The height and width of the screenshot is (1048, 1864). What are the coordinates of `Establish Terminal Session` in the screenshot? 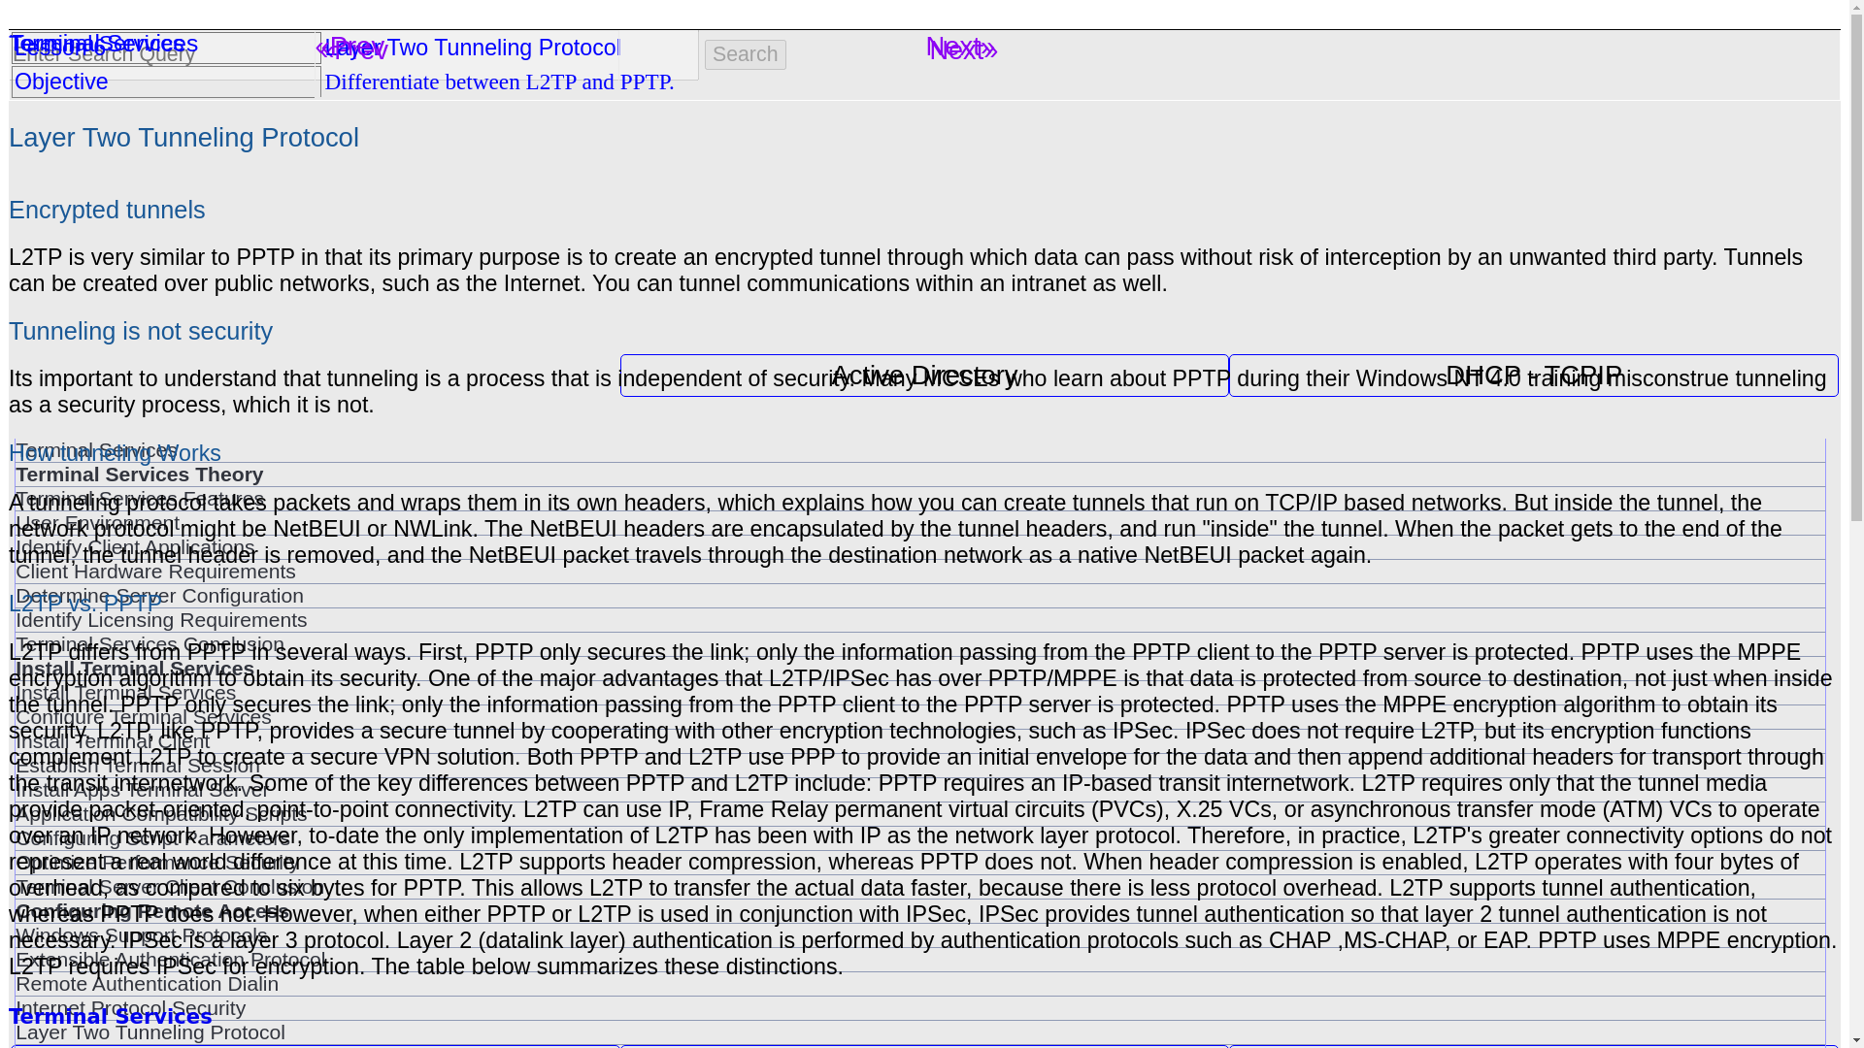 It's located at (919, 765).